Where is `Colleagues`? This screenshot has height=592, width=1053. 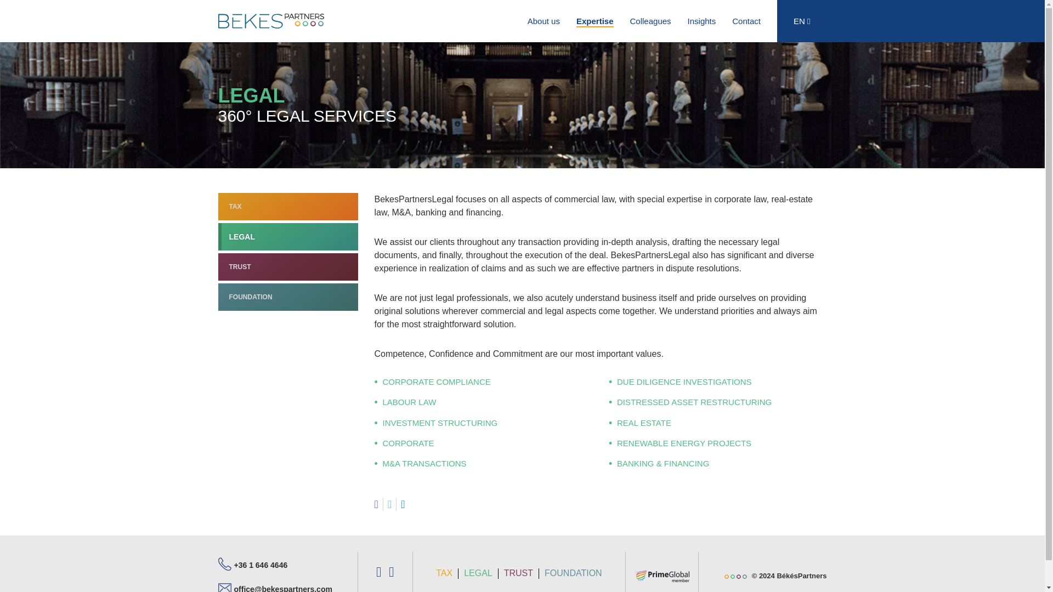 Colleagues is located at coordinates (650, 21).